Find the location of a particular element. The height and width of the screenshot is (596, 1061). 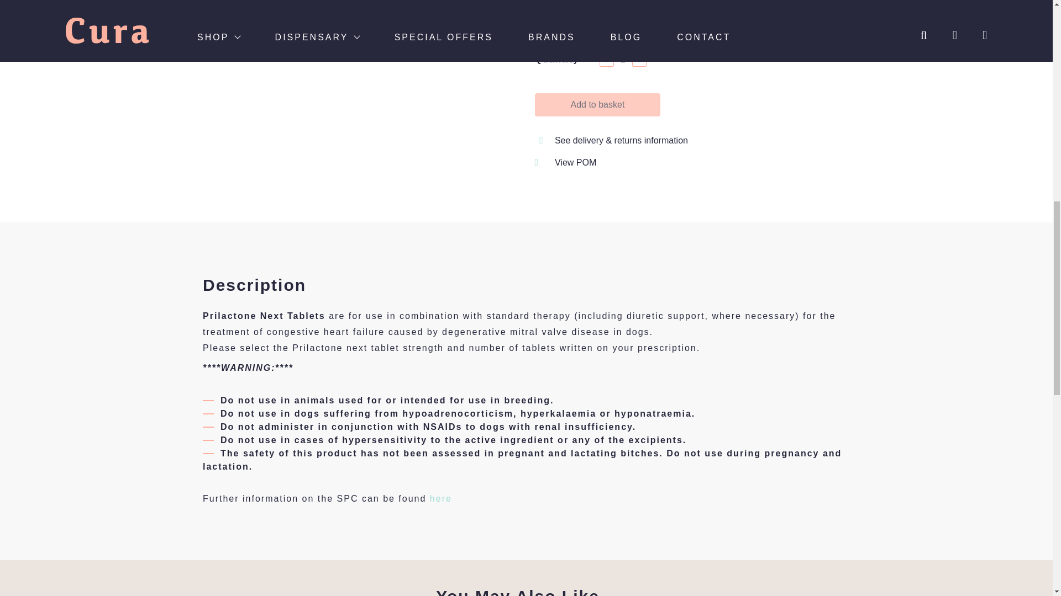

Qty is located at coordinates (622, 60).